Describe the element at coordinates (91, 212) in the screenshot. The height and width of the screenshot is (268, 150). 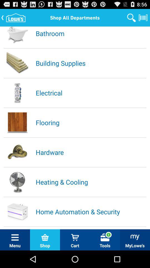
I see `launch app below the heating & cooling app` at that location.